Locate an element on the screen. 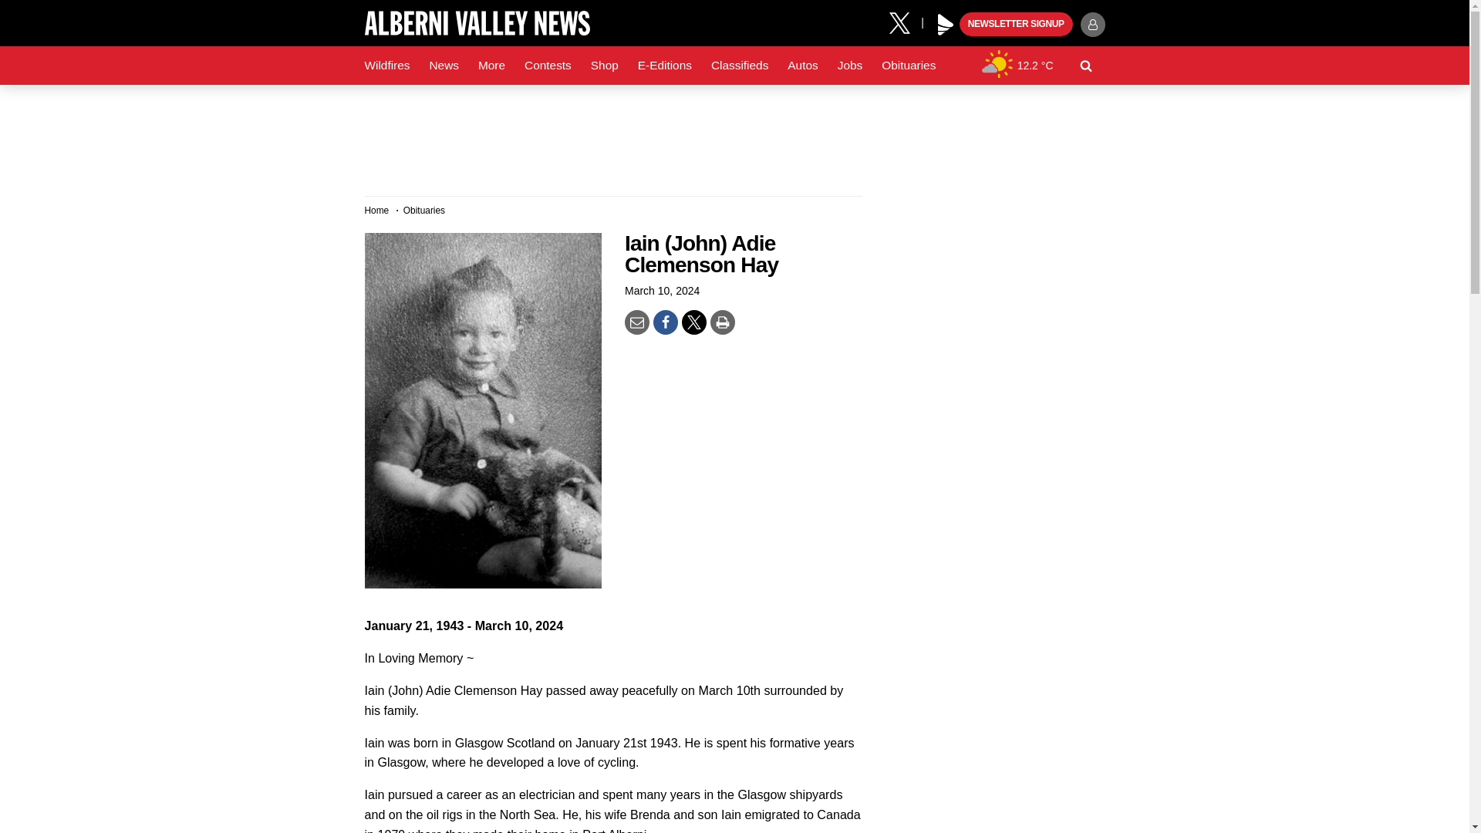  Black Press Media is located at coordinates (946, 25).